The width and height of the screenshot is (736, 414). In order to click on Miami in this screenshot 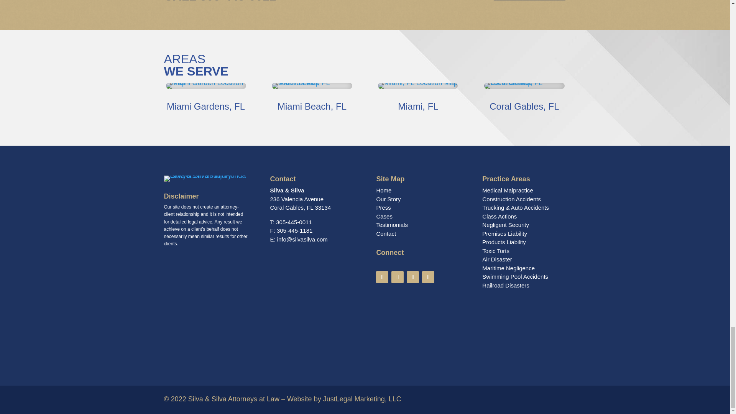, I will do `click(417, 86)`.